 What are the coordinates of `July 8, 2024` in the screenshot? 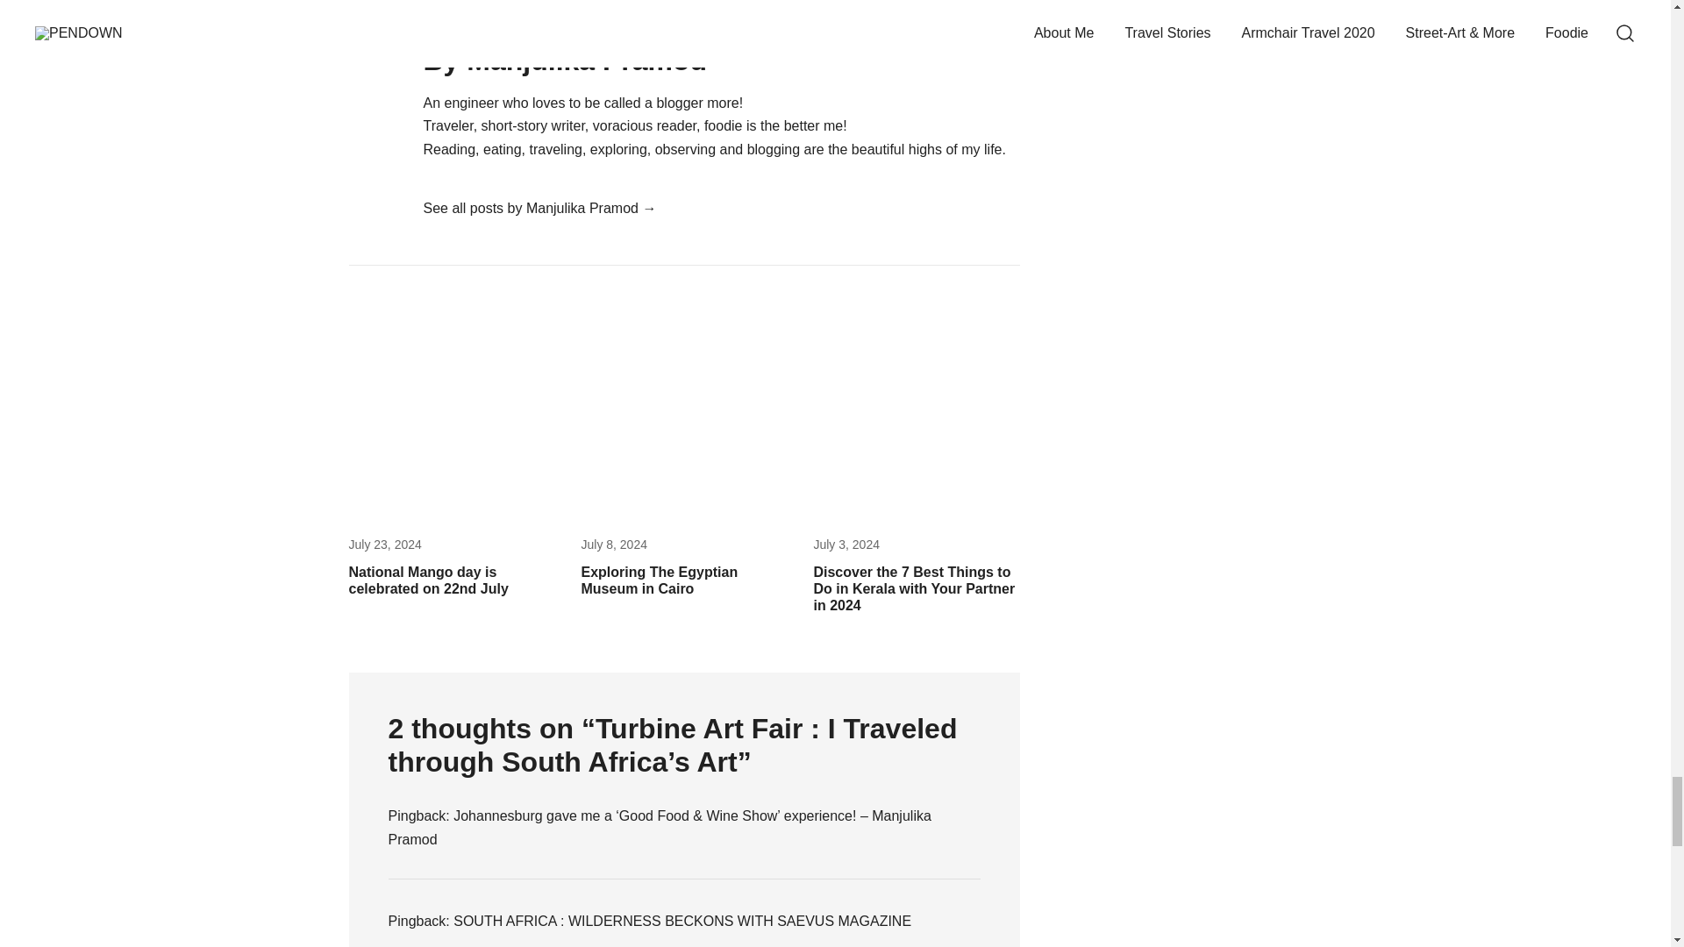 It's located at (614, 544).